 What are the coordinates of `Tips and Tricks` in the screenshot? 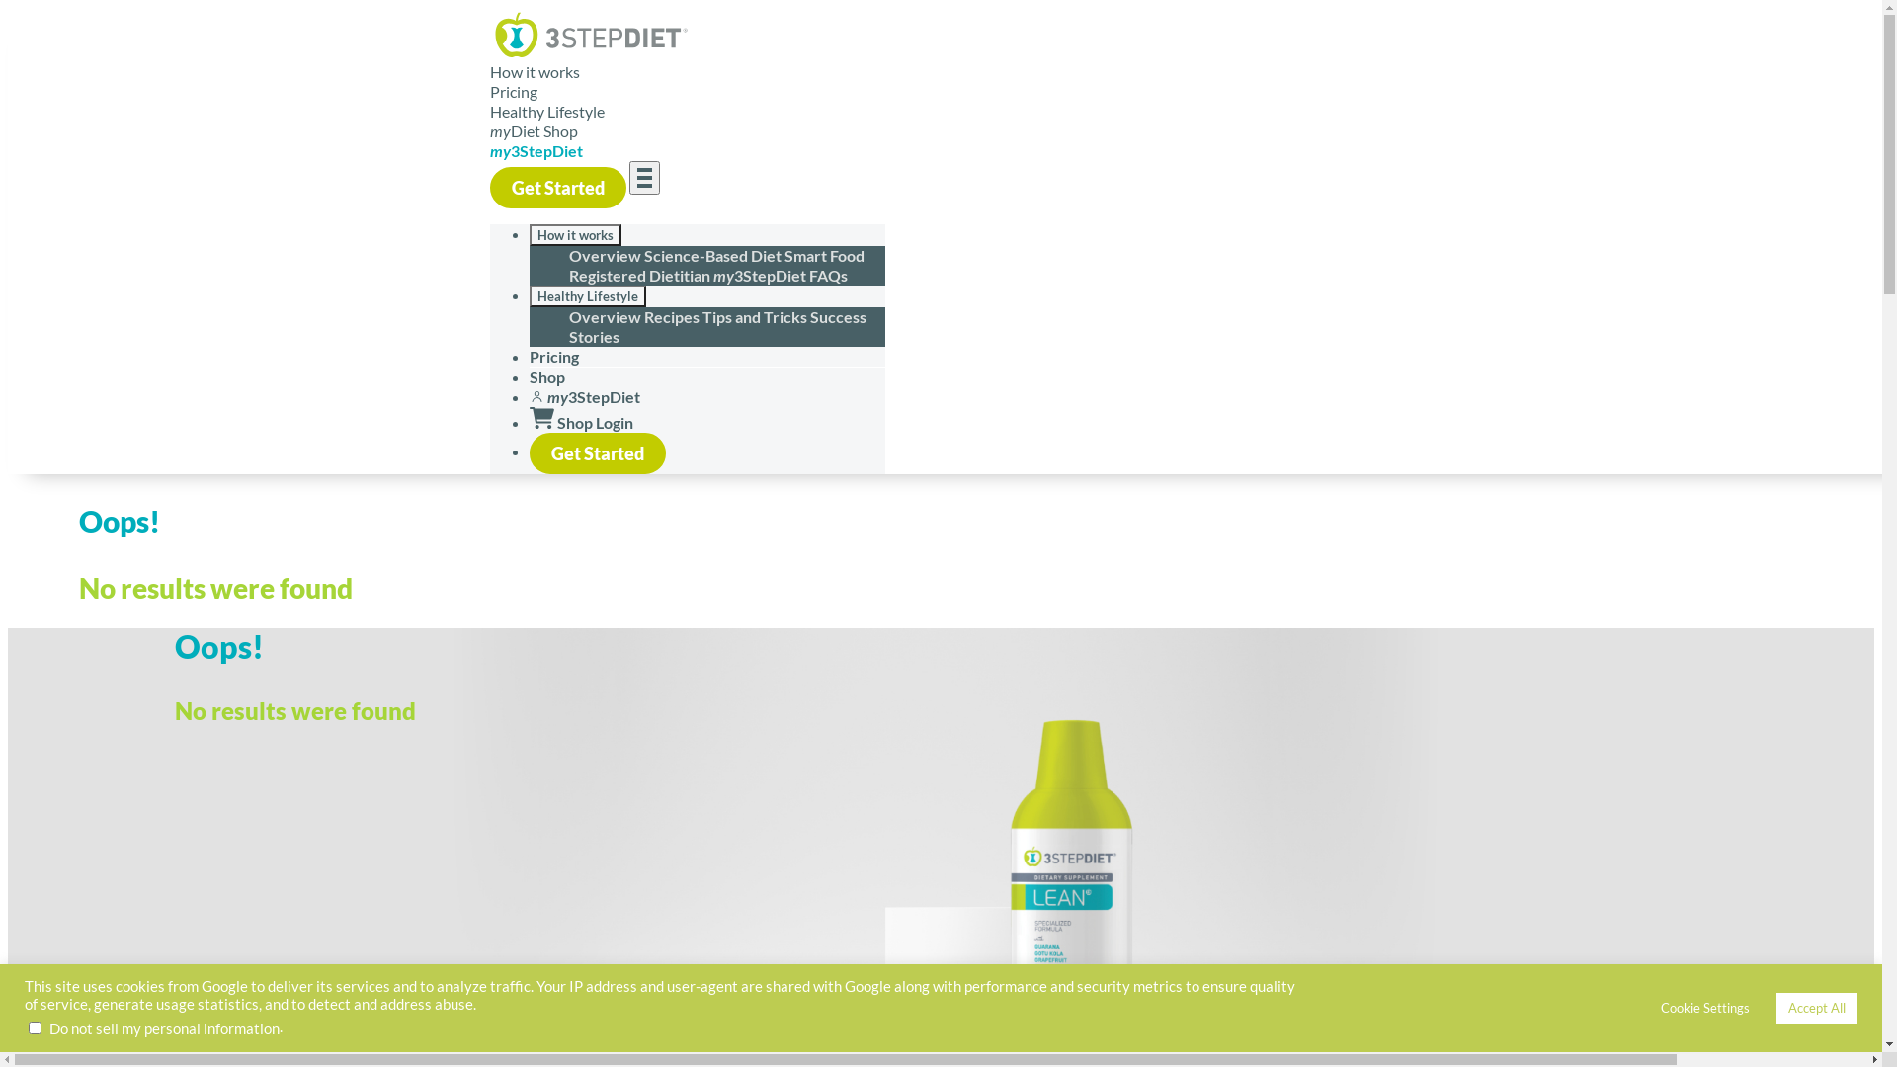 It's located at (755, 316).